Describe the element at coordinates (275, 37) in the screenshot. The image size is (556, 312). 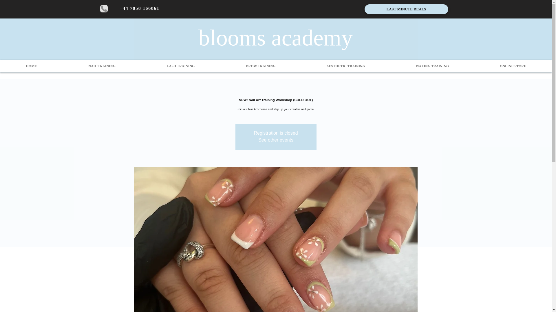
I see `blooms academy` at that location.